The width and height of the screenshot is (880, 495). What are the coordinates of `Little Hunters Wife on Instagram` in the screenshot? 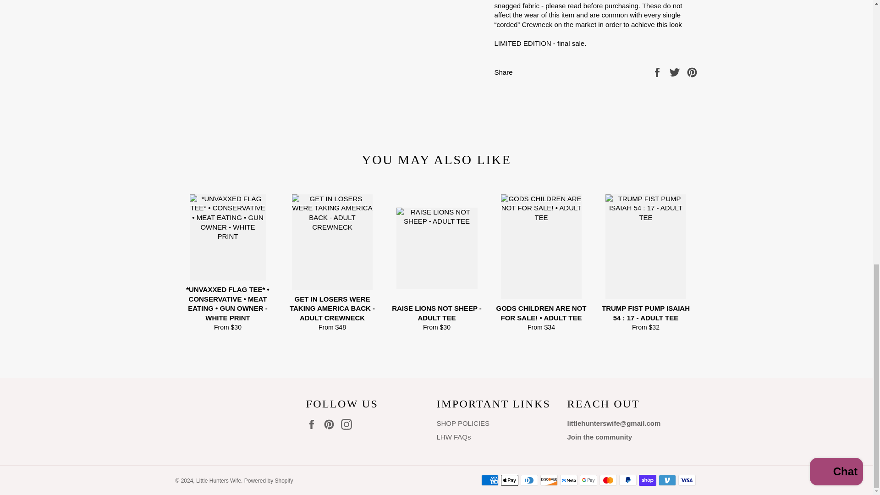 It's located at (348, 424).